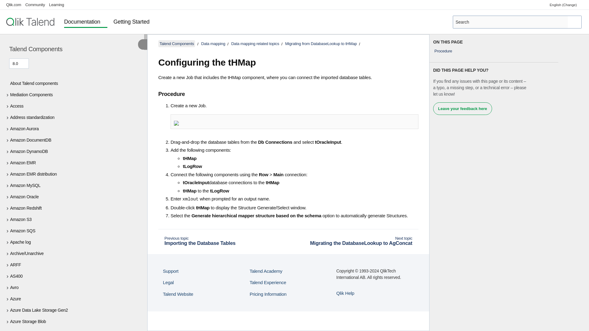  I want to click on Getting Started, so click(135, 22).